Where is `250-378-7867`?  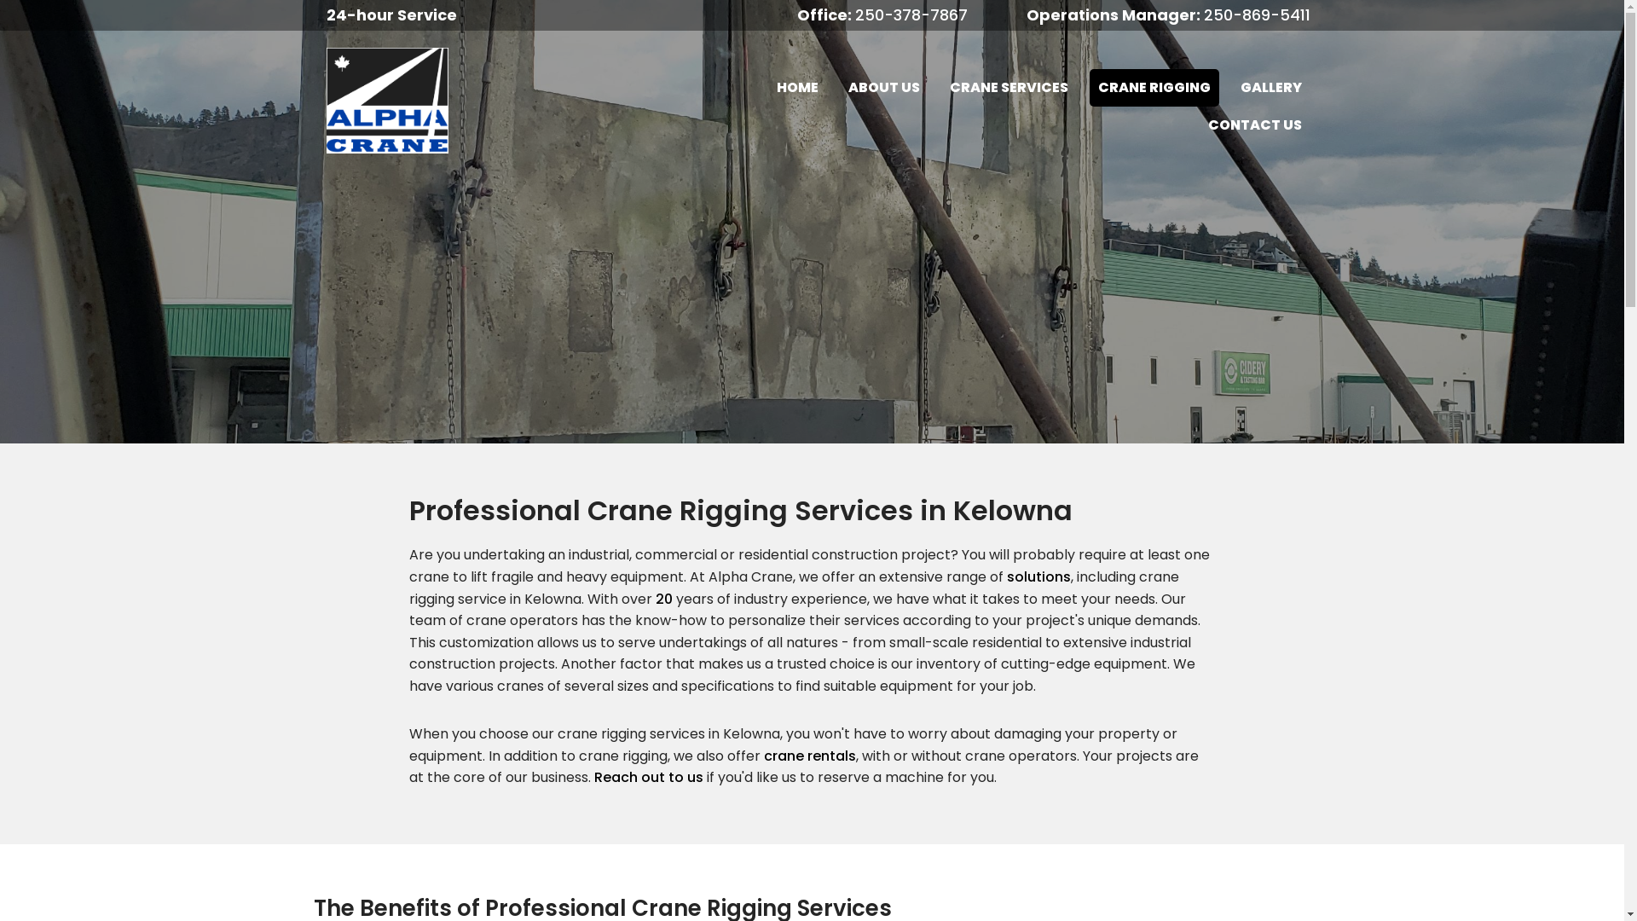
250-378-7867 is located at coordinates (913, 15).